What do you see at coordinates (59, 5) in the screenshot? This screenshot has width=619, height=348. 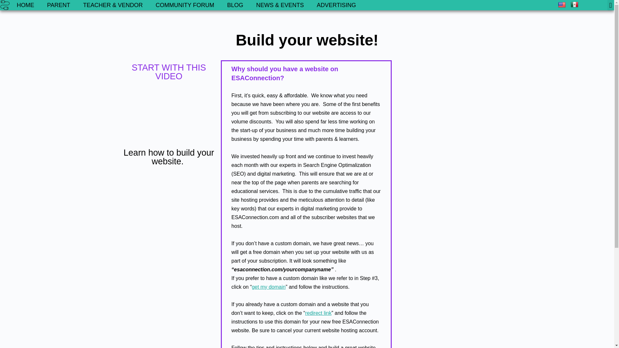 I see `PARENT` at bounding box center [59, 5].